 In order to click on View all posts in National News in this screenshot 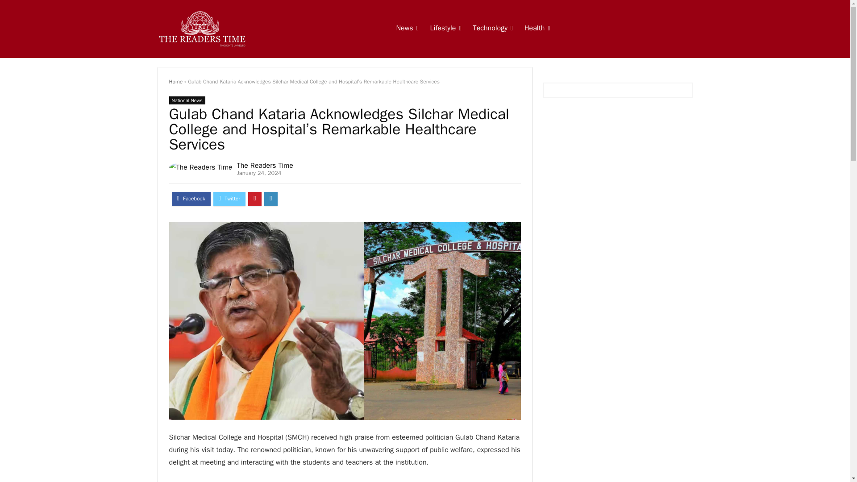, I will do `click(187, 100)`.